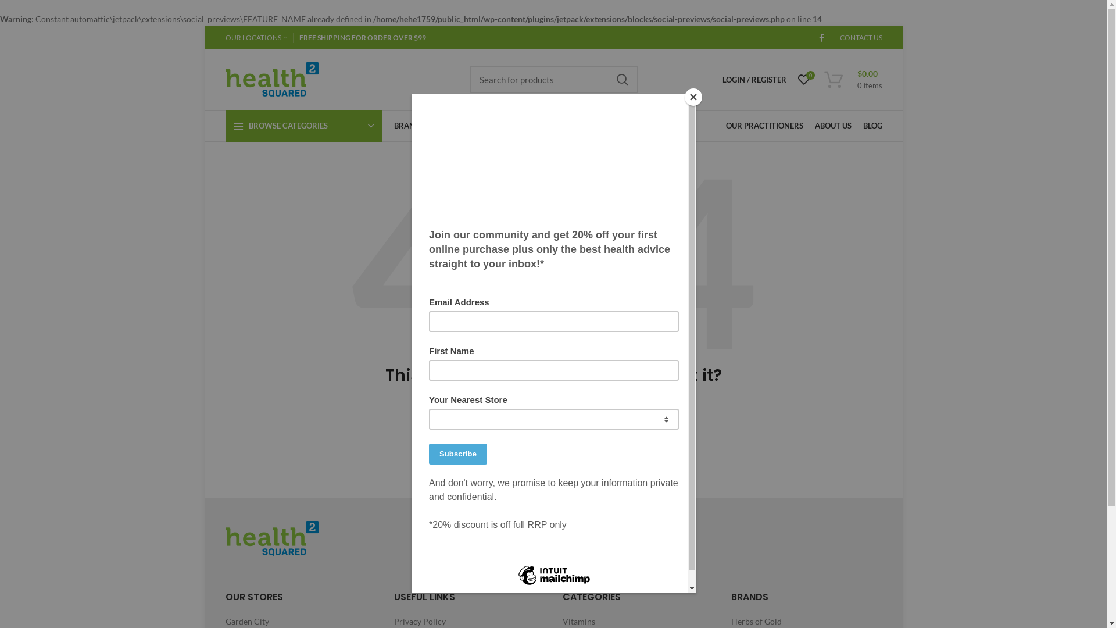 This screenshot has width=1116, height=628. I want to click on 0, so click(803, 80).